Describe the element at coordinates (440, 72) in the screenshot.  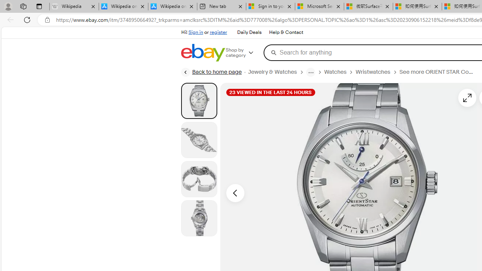
I see `See more ORIENT STAR Contemporary Standard White Dial M...` at that location.